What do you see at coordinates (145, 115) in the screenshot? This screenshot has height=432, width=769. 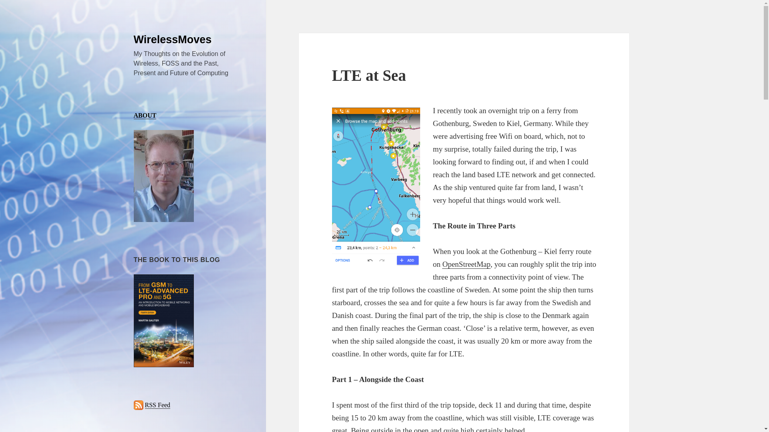 I see `ABOUT` at bounding box center [145, 115].